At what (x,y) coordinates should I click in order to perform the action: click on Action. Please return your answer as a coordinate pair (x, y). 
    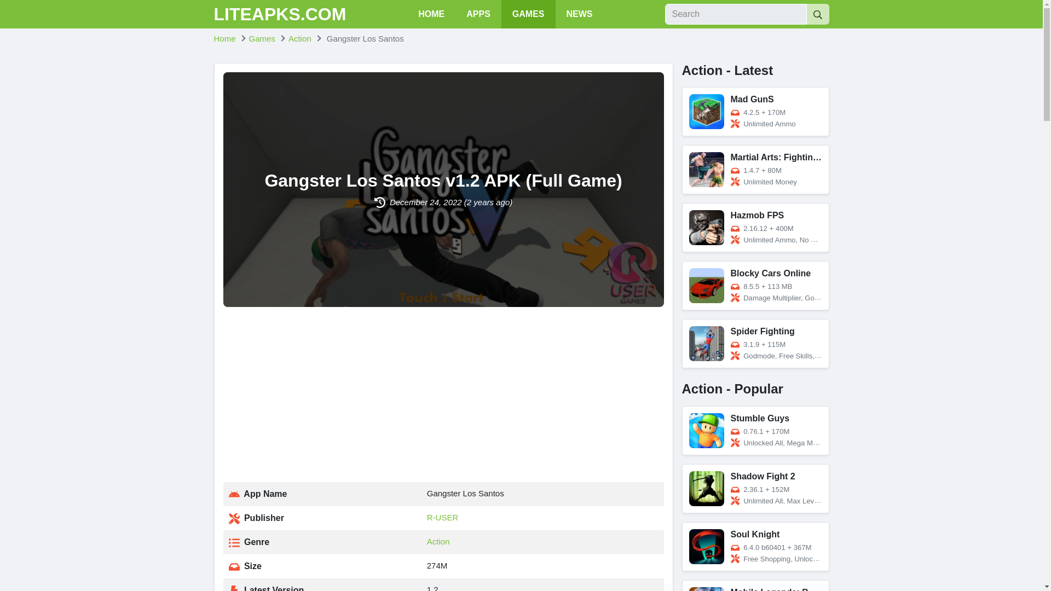
    Looking at the image, I should click on (299, 38).